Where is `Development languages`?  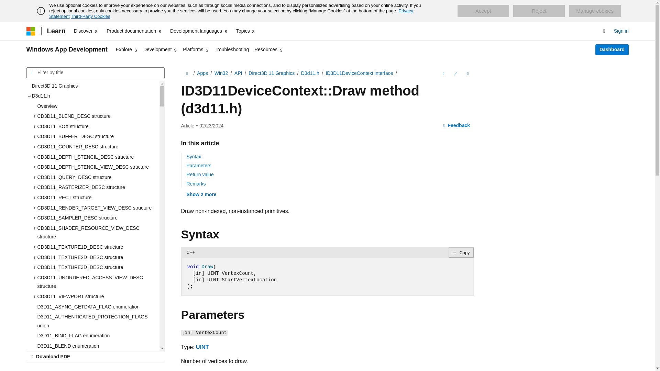
Development languages is located at coordinates (199, 31).